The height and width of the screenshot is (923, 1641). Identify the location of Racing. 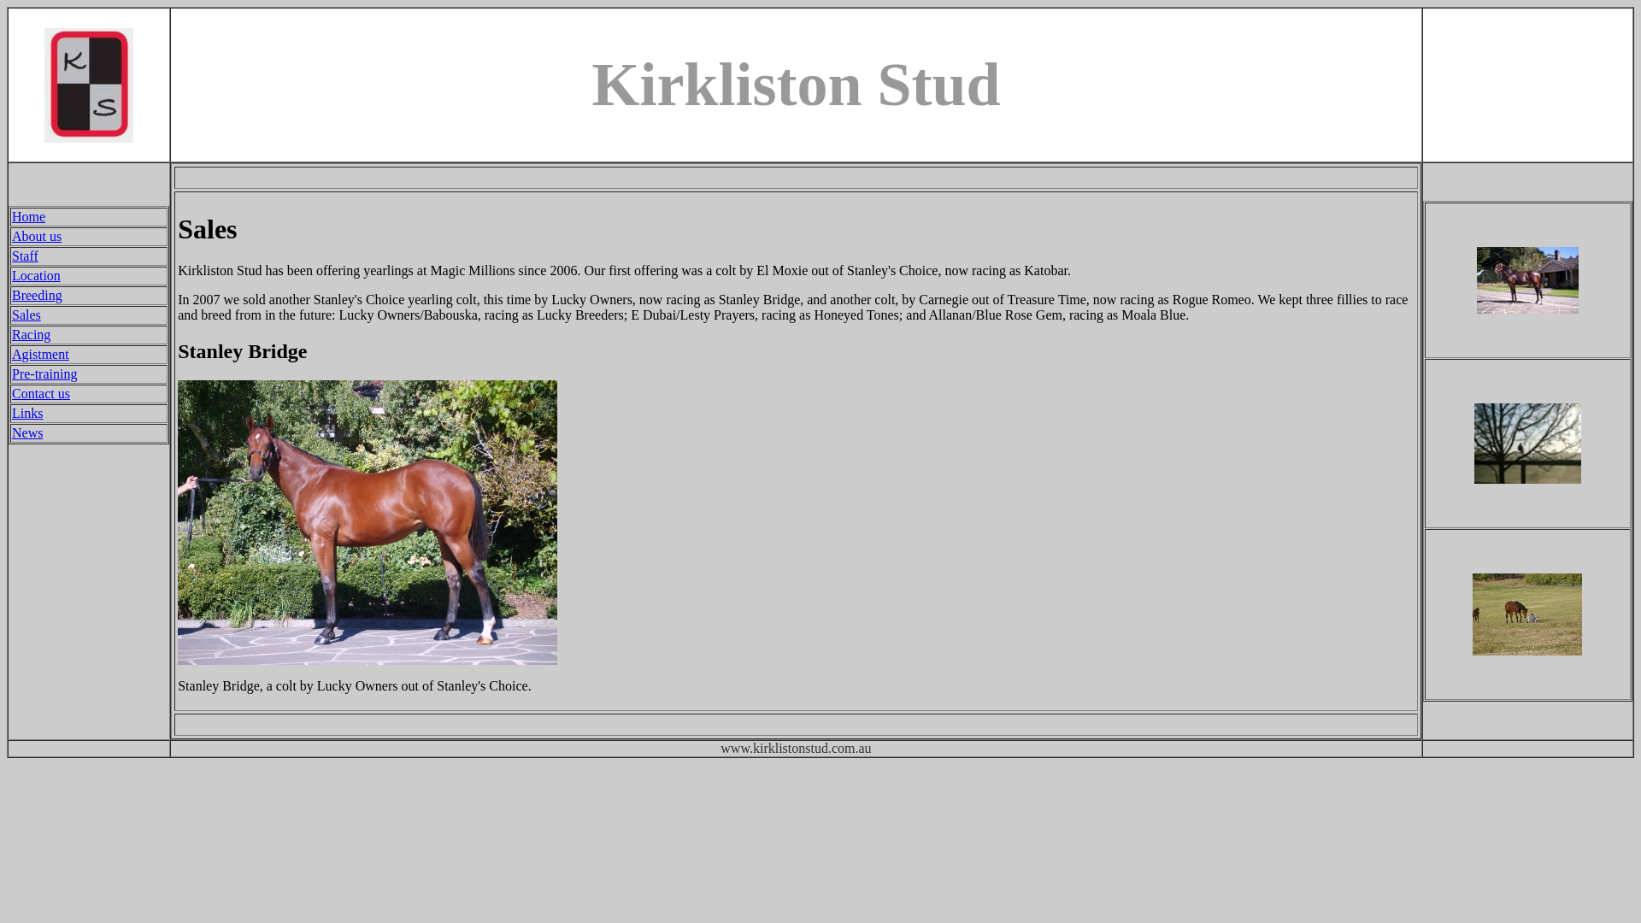
(31, 335).